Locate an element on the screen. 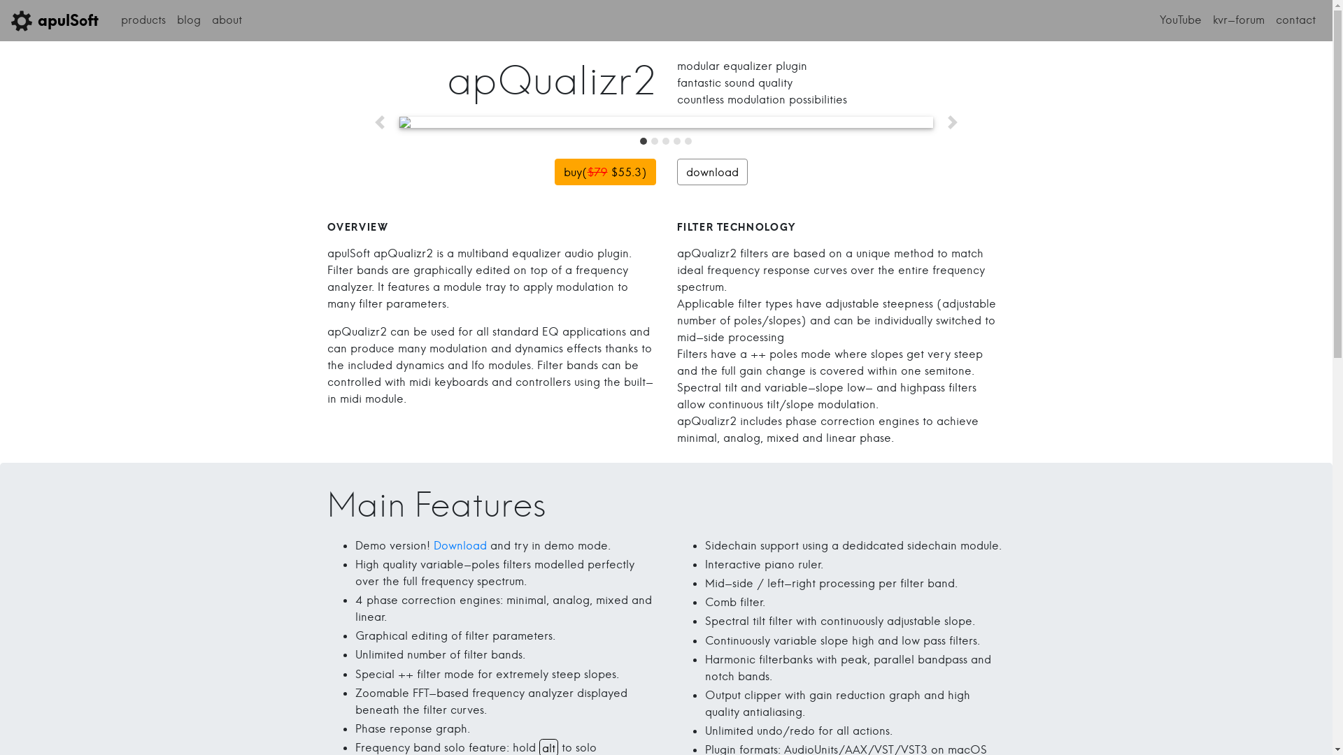 Image resolution: width=1343 pixels, height=755 pixels. blog is located at coordinates (189, 20).